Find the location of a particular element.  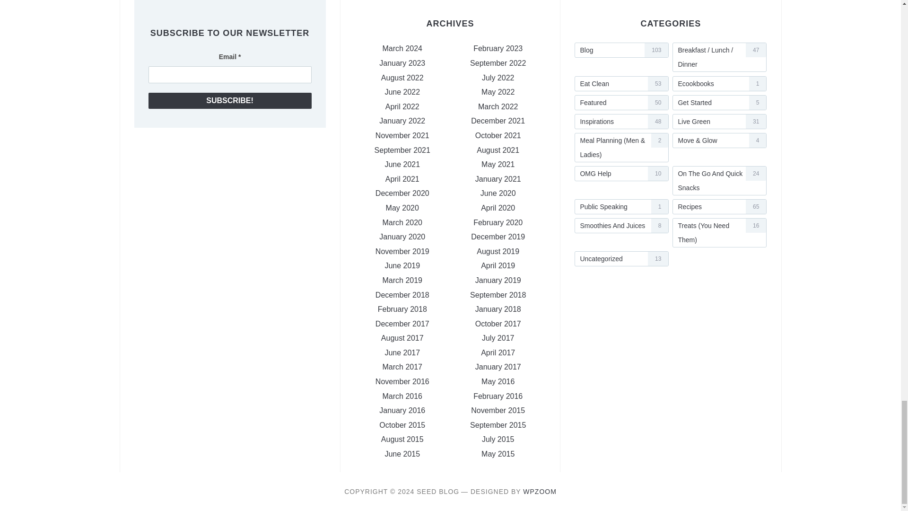

Subscribe! is located at coordinates (230, 100).